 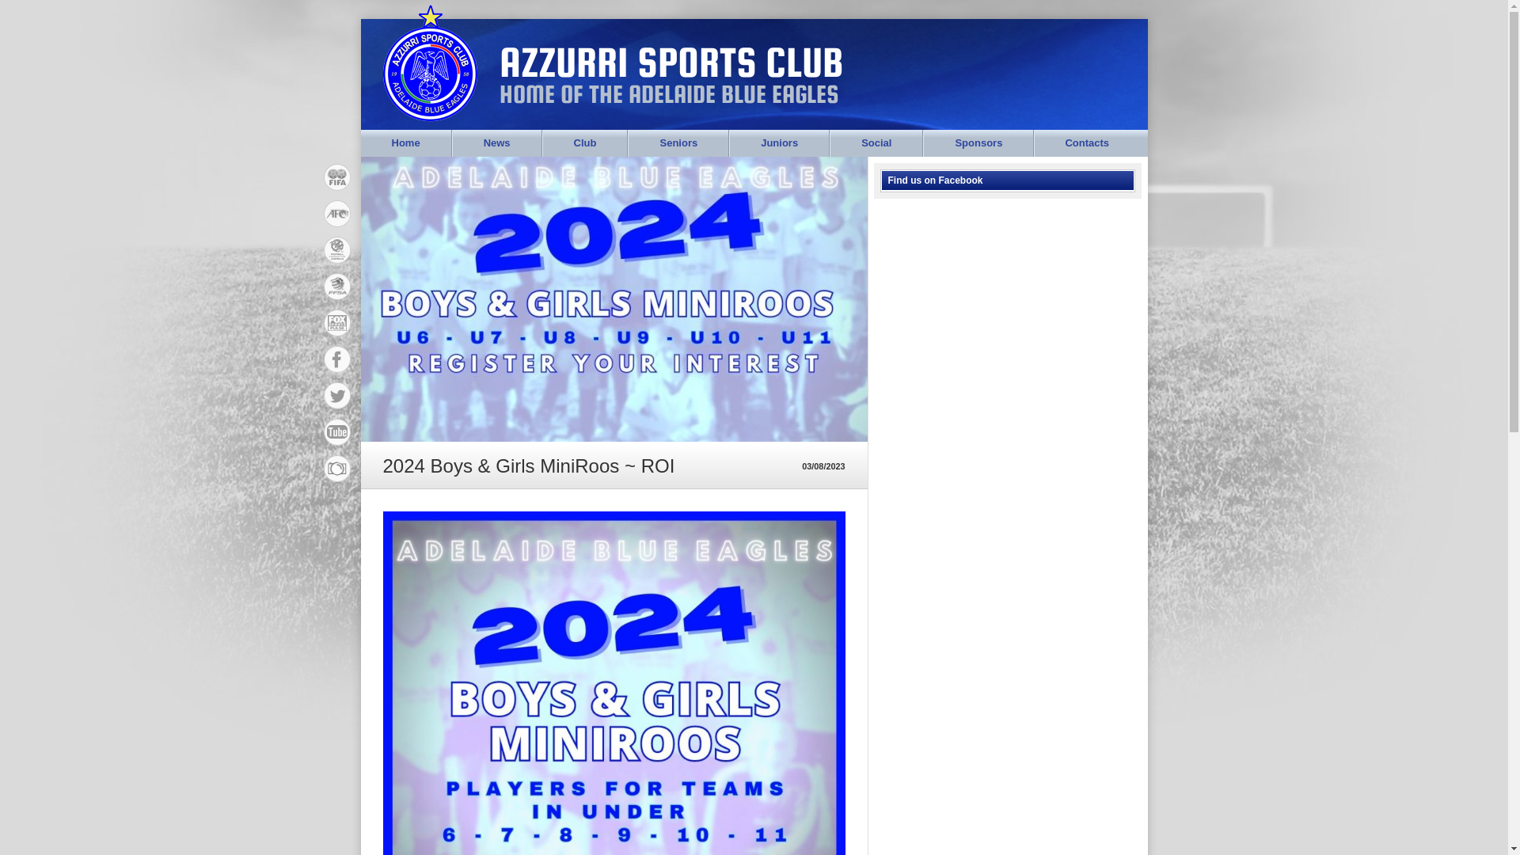 What do you see at coordinates (665, 62) in the screenshot?
I see `AZZURRI SPORTS CLUB` at bounding box center [665, 62].